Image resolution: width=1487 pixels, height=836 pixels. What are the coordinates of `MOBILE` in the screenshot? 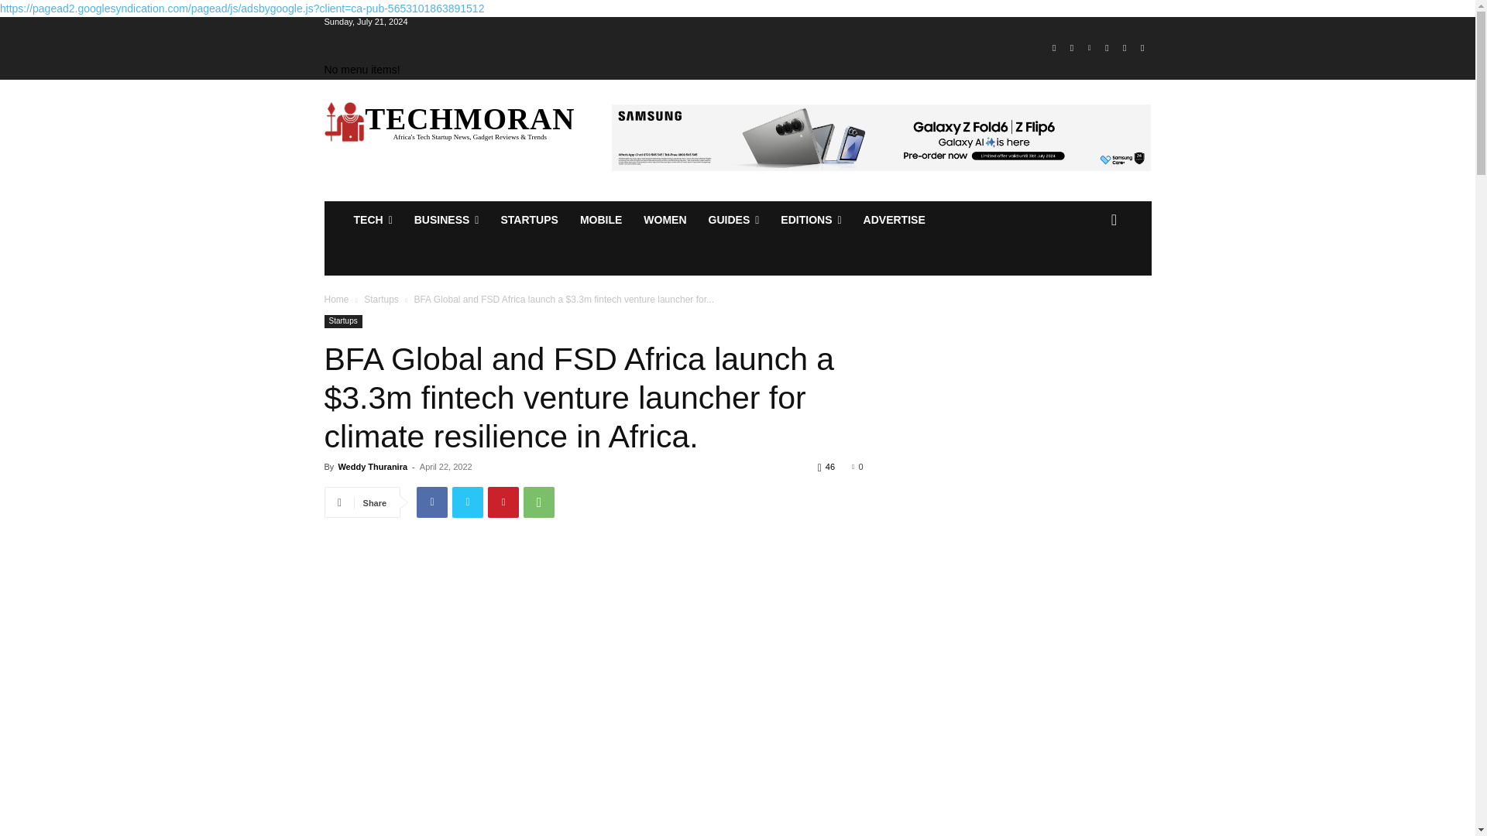 It's located at (601, 220).